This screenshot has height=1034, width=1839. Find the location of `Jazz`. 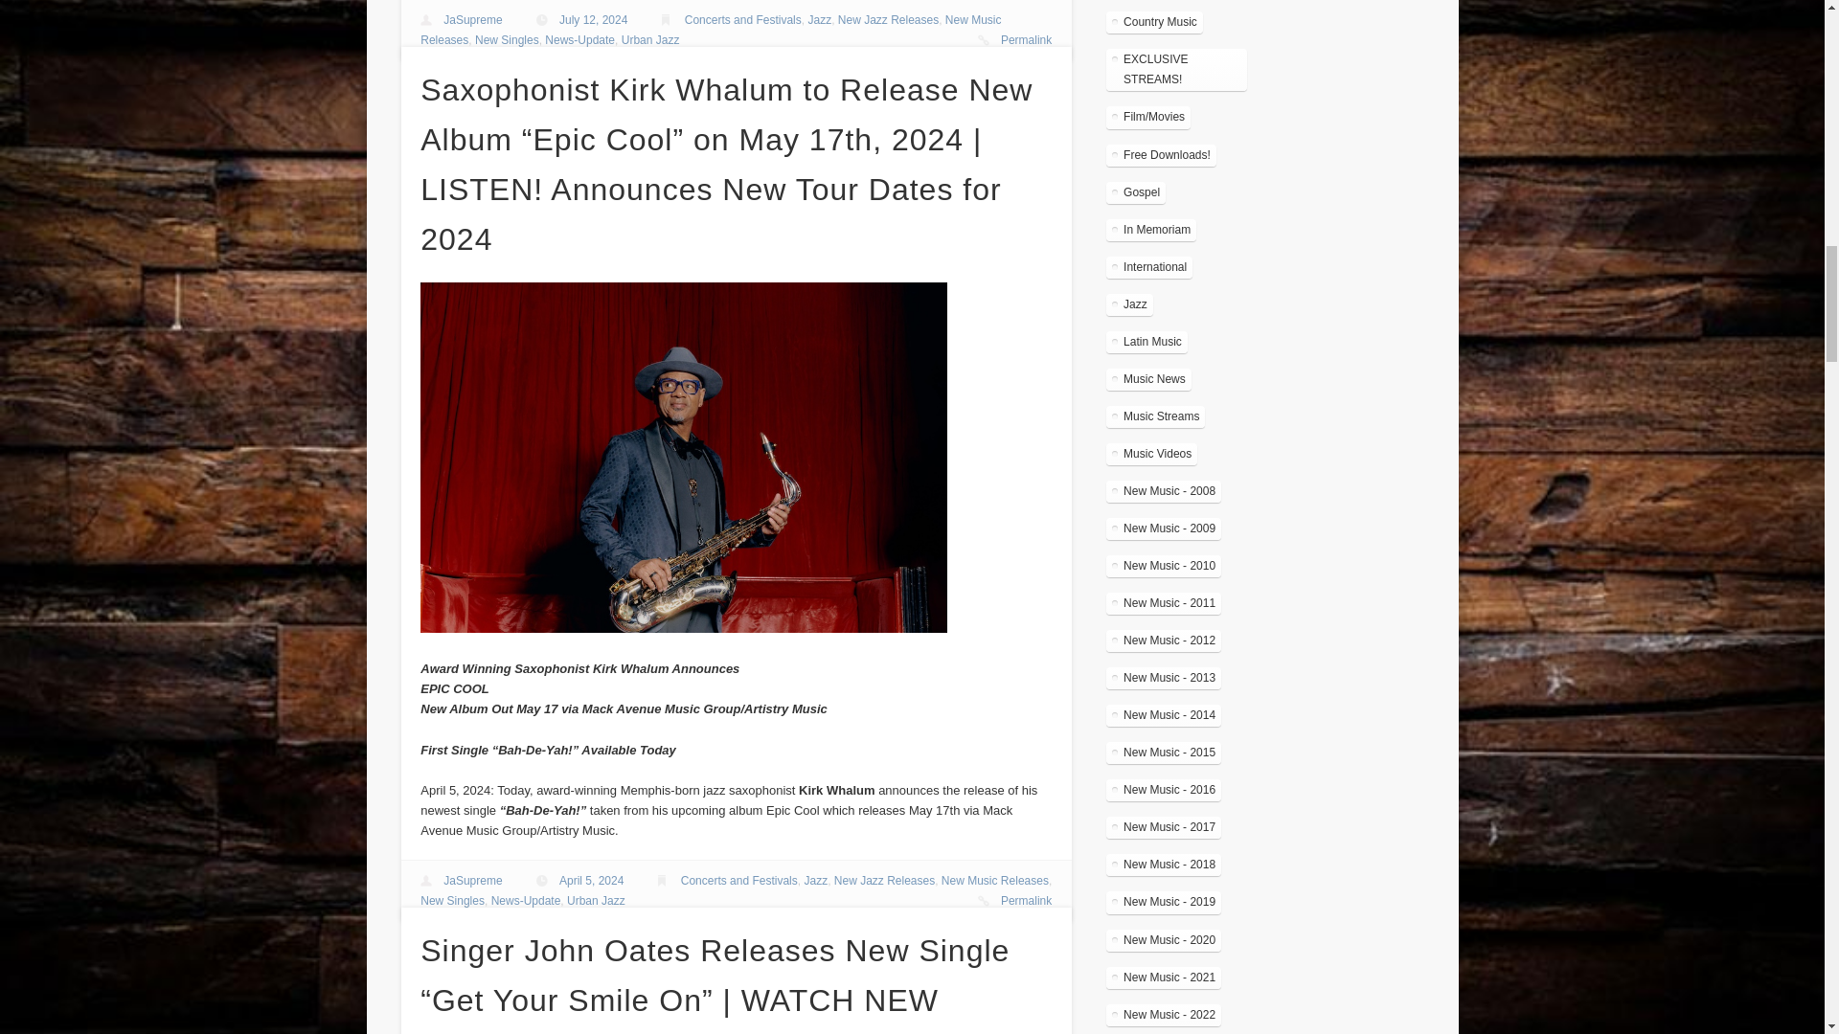

Jazz is located at coordinates (818, 20).